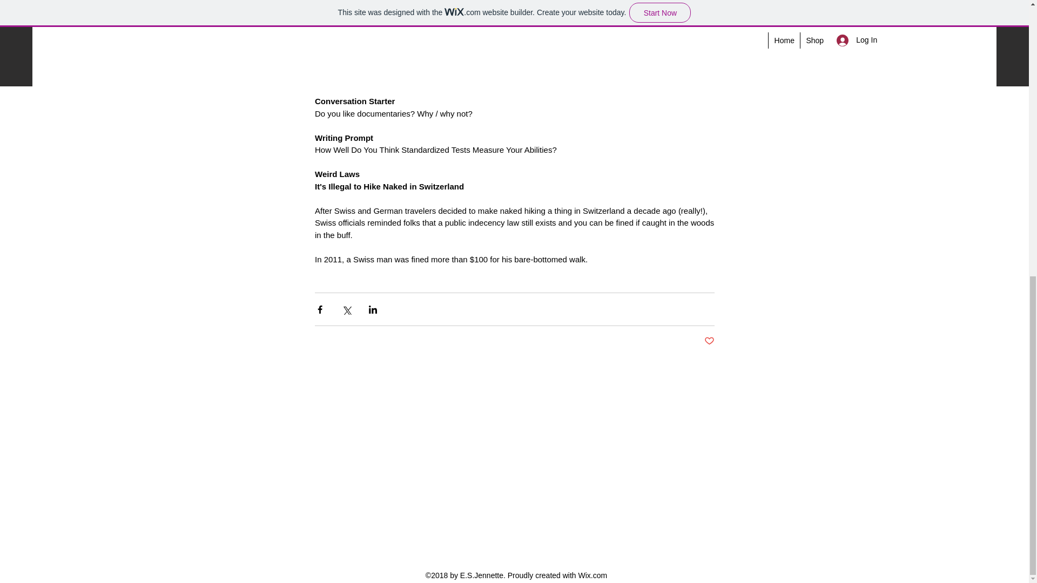  Describe the element at coordinates (520, 470) in the screenshot. I see `February 2024` at that location.